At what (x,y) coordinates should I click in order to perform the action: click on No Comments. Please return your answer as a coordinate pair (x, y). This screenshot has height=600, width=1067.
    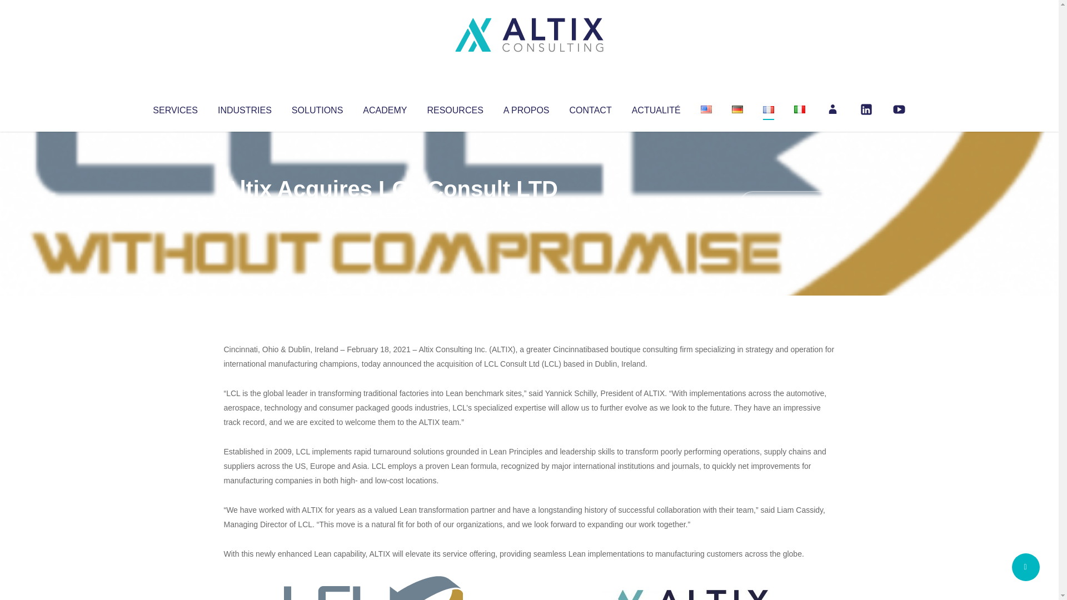
    Looking at the image, I should click on (787, 203).